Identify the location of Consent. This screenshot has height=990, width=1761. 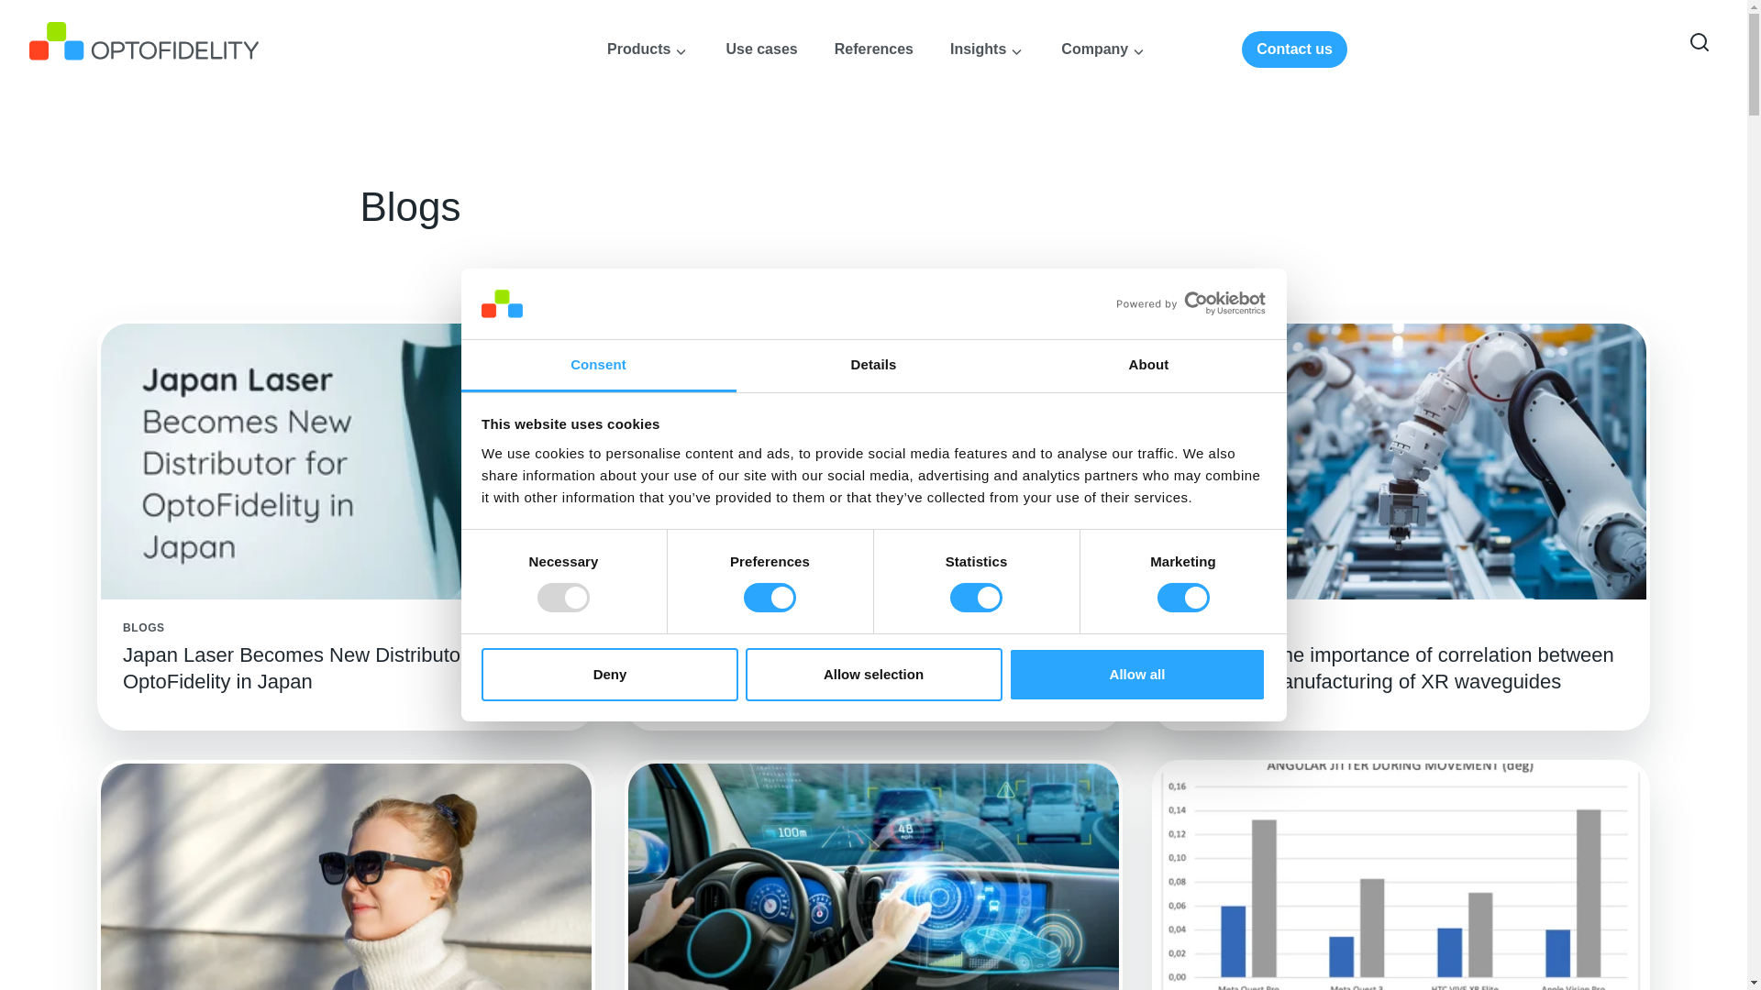
(598, 366).